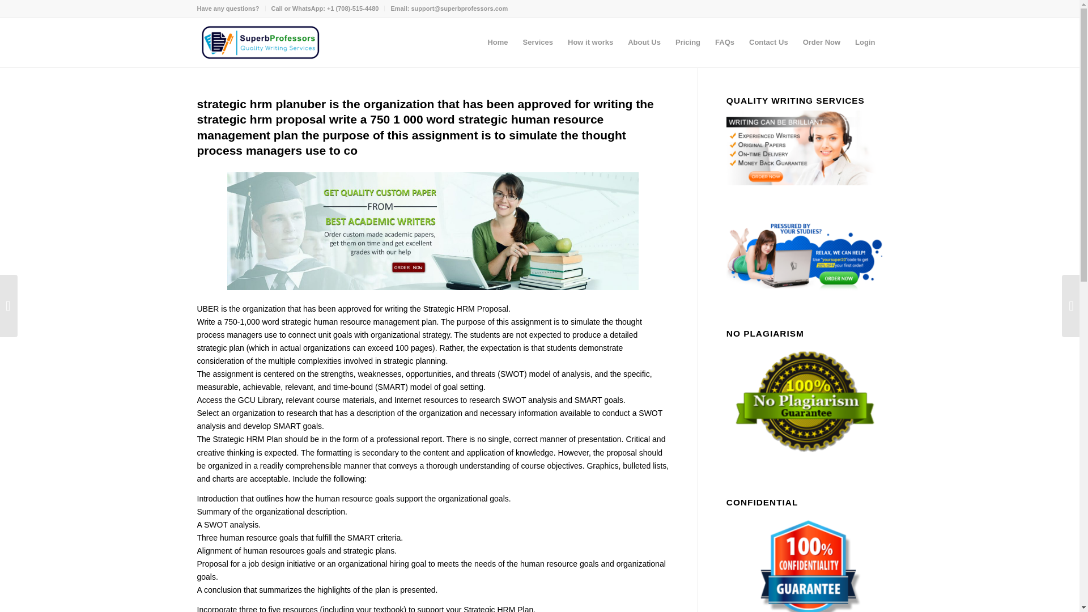 The image size is (1088, 612). What do you see at coordinates (228, 8) in the screenshot?
I see `Have any questions?` at bounding box center [228, 8].